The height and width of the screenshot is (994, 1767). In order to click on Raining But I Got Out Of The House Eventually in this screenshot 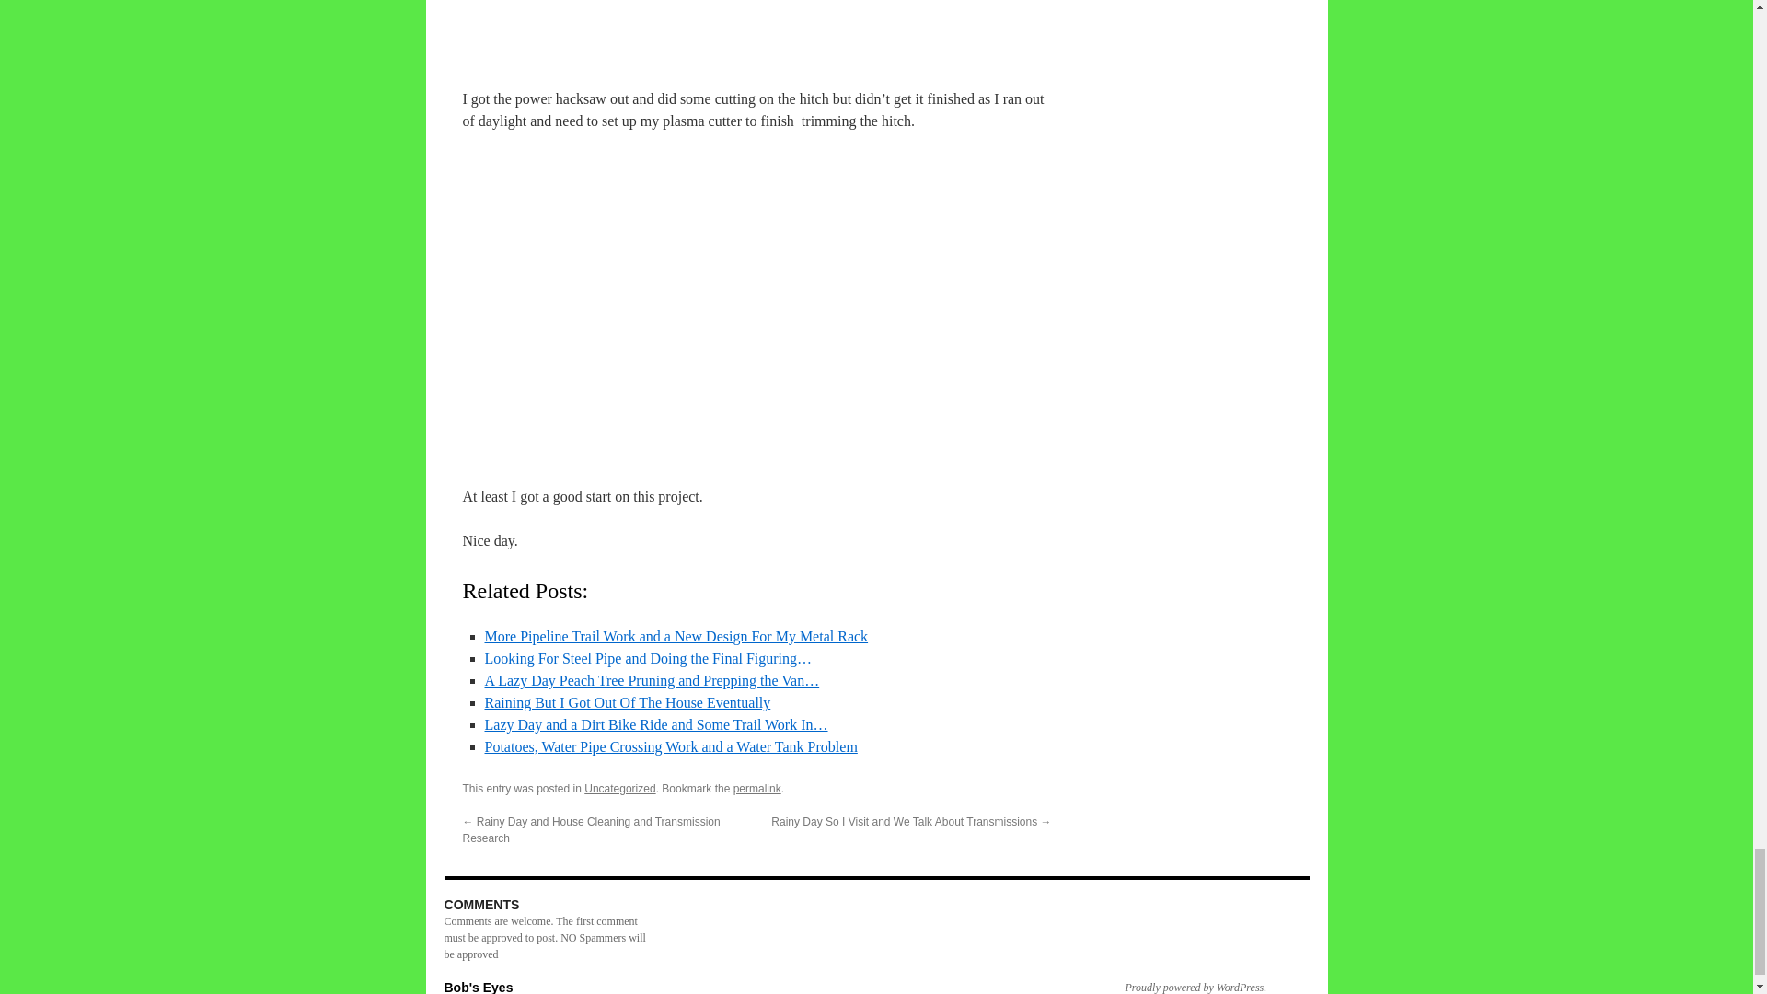, I will do `click(628, 702)`.